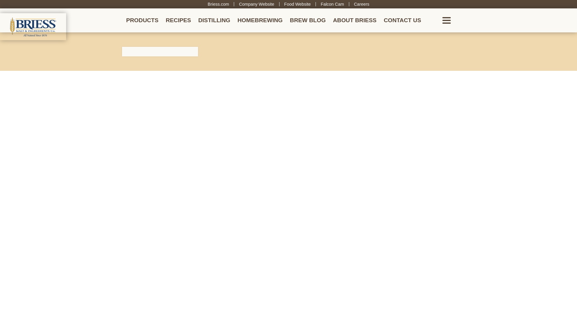 The height and width of the screenshot is (324, 577). What do you see at coordinates (355, 20) in the screenshot?
I see `ABOUT BRIESS` at bounding box center [355, 20].